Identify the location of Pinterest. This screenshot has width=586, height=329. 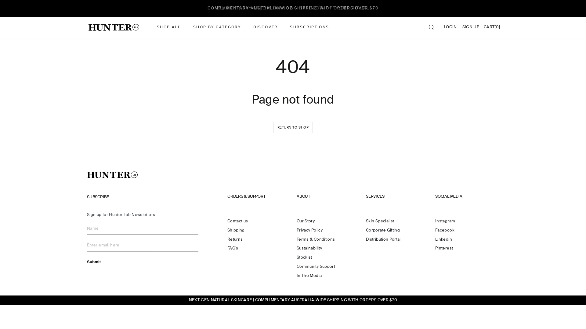
(444, 249).